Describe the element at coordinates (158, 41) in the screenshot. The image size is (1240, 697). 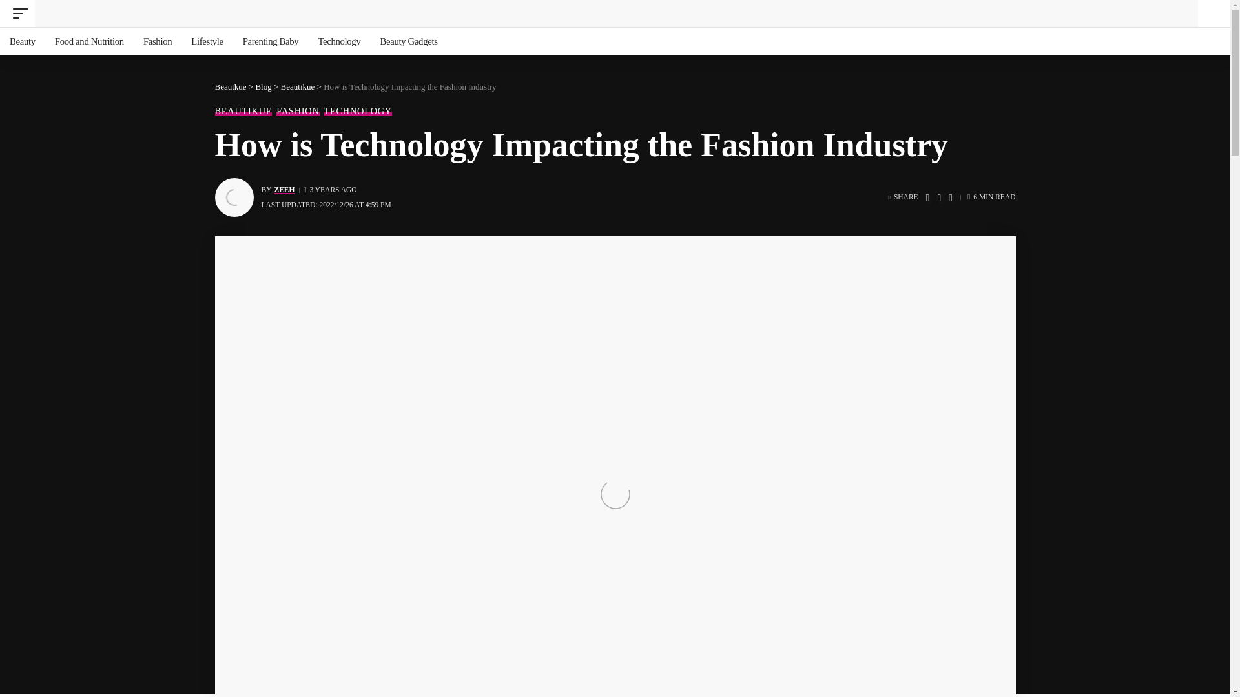
I see `Fashion` at that location.